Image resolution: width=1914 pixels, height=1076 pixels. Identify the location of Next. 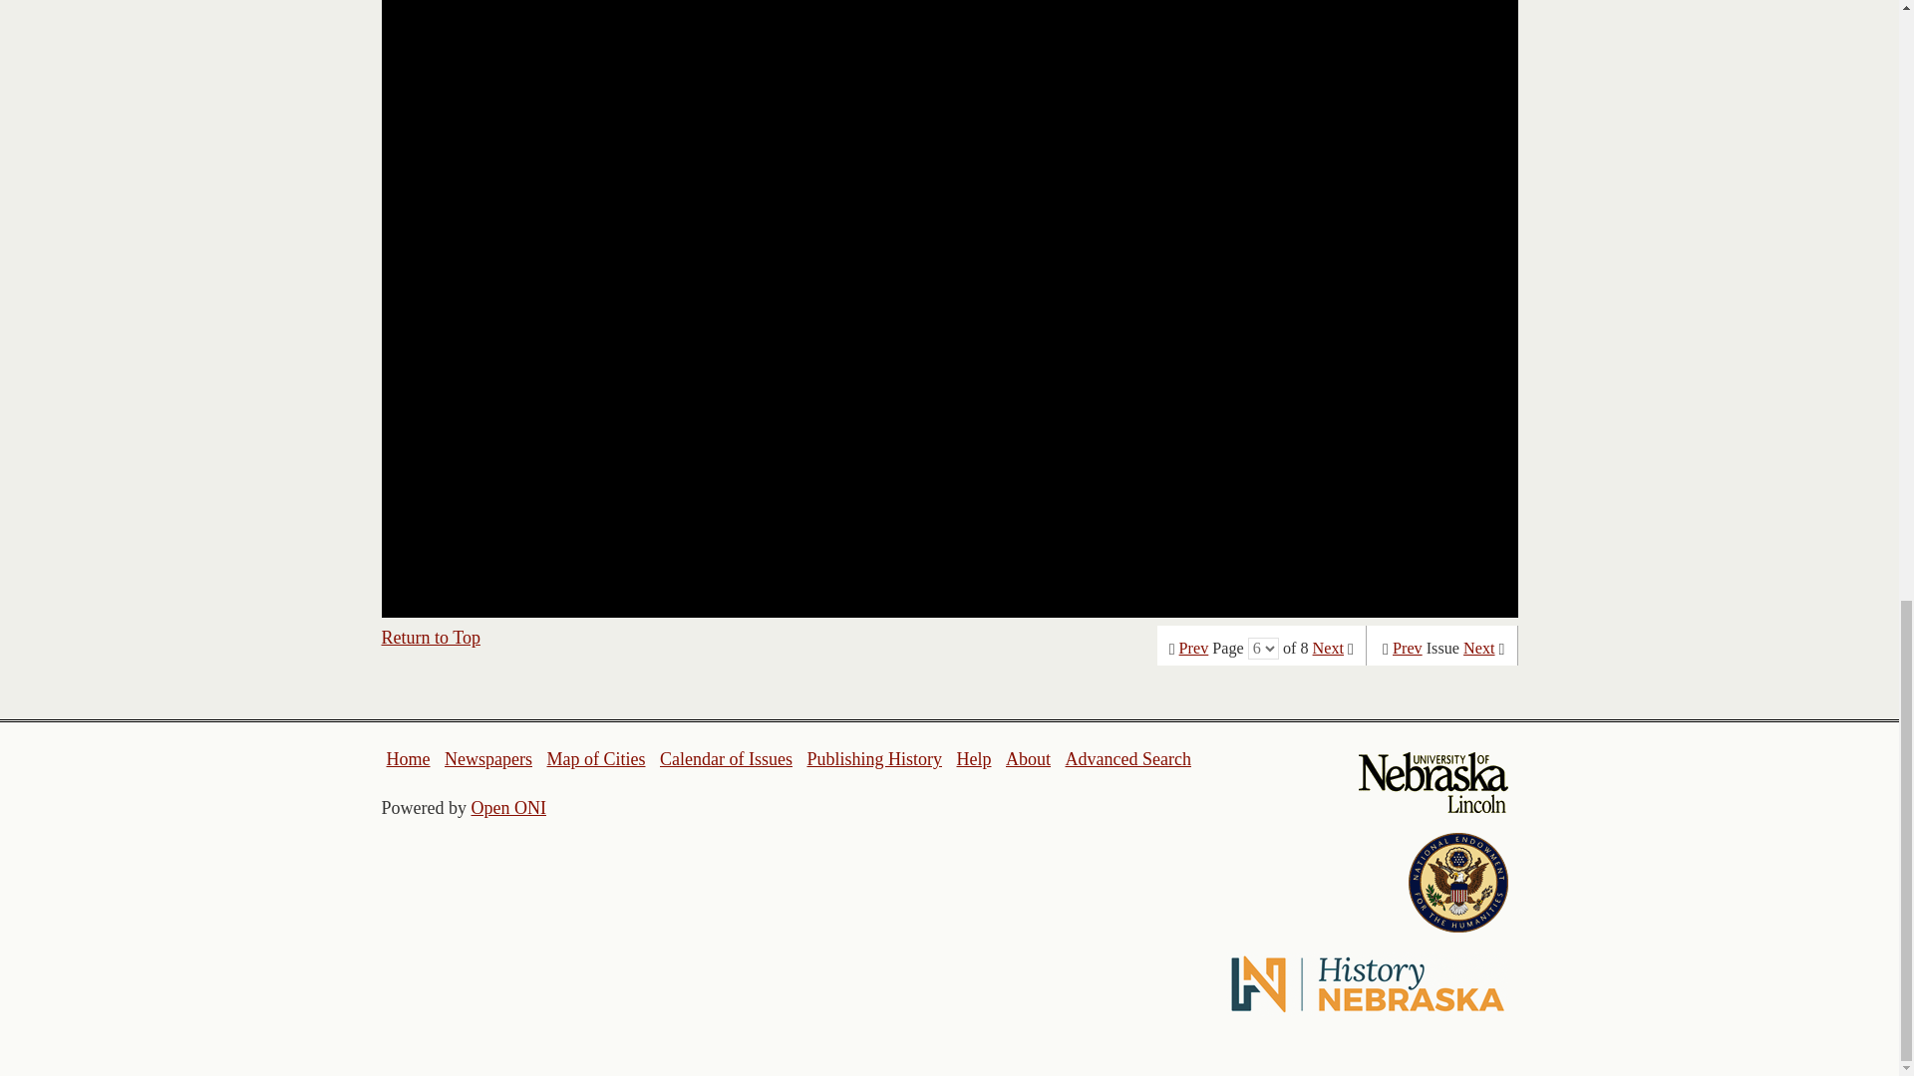
(1328, 648).